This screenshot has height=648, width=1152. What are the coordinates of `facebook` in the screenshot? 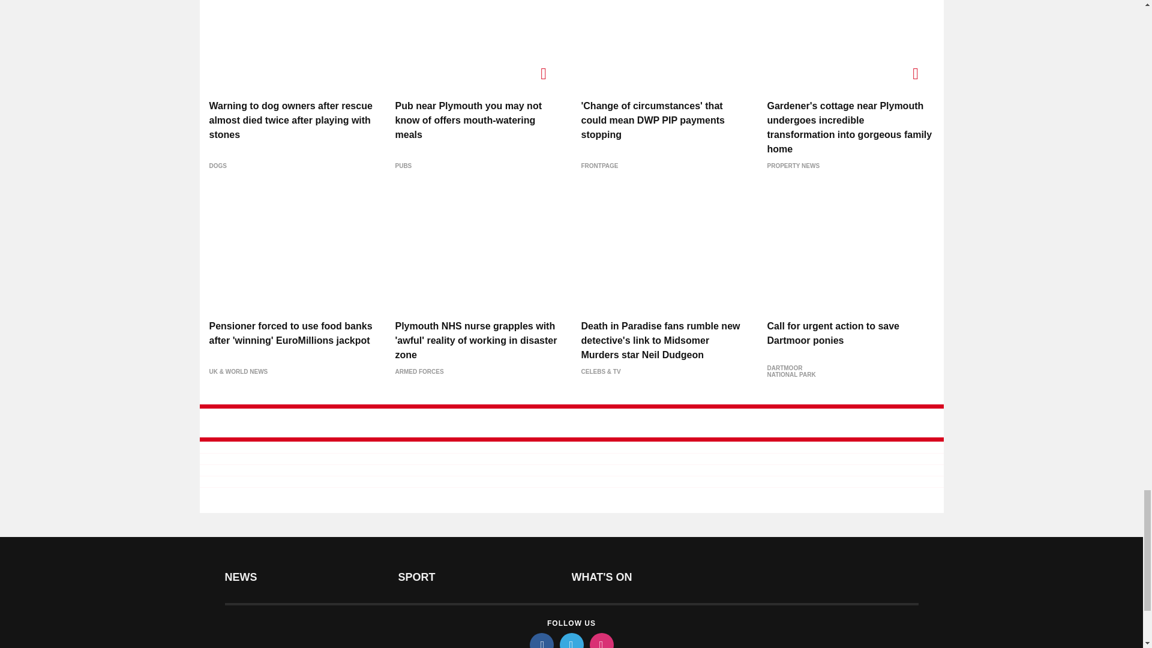 It's located at (541, 641).